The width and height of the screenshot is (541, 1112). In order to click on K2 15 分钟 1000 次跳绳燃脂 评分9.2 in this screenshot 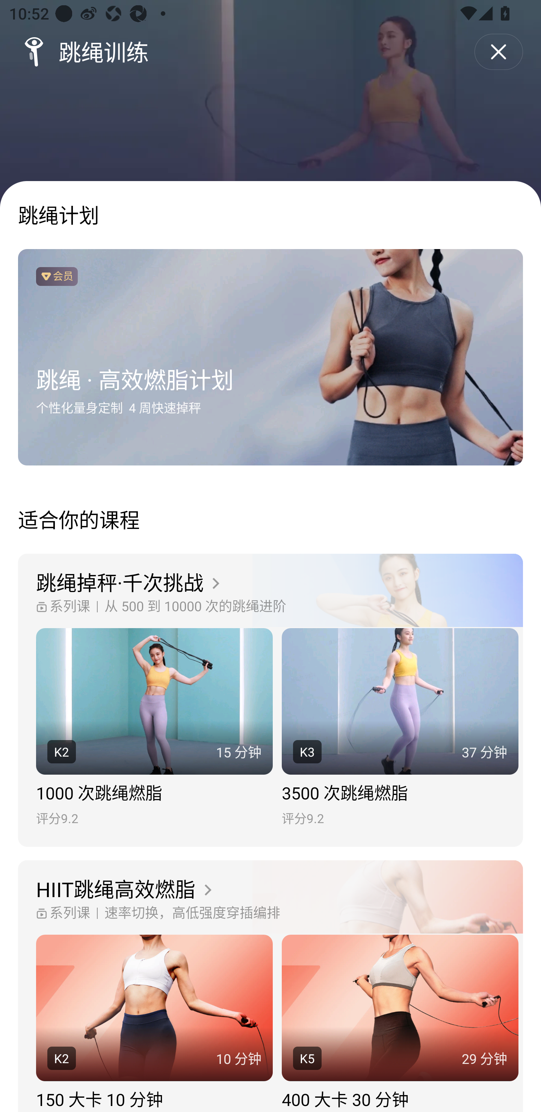, I will do `click(154, 727)`.